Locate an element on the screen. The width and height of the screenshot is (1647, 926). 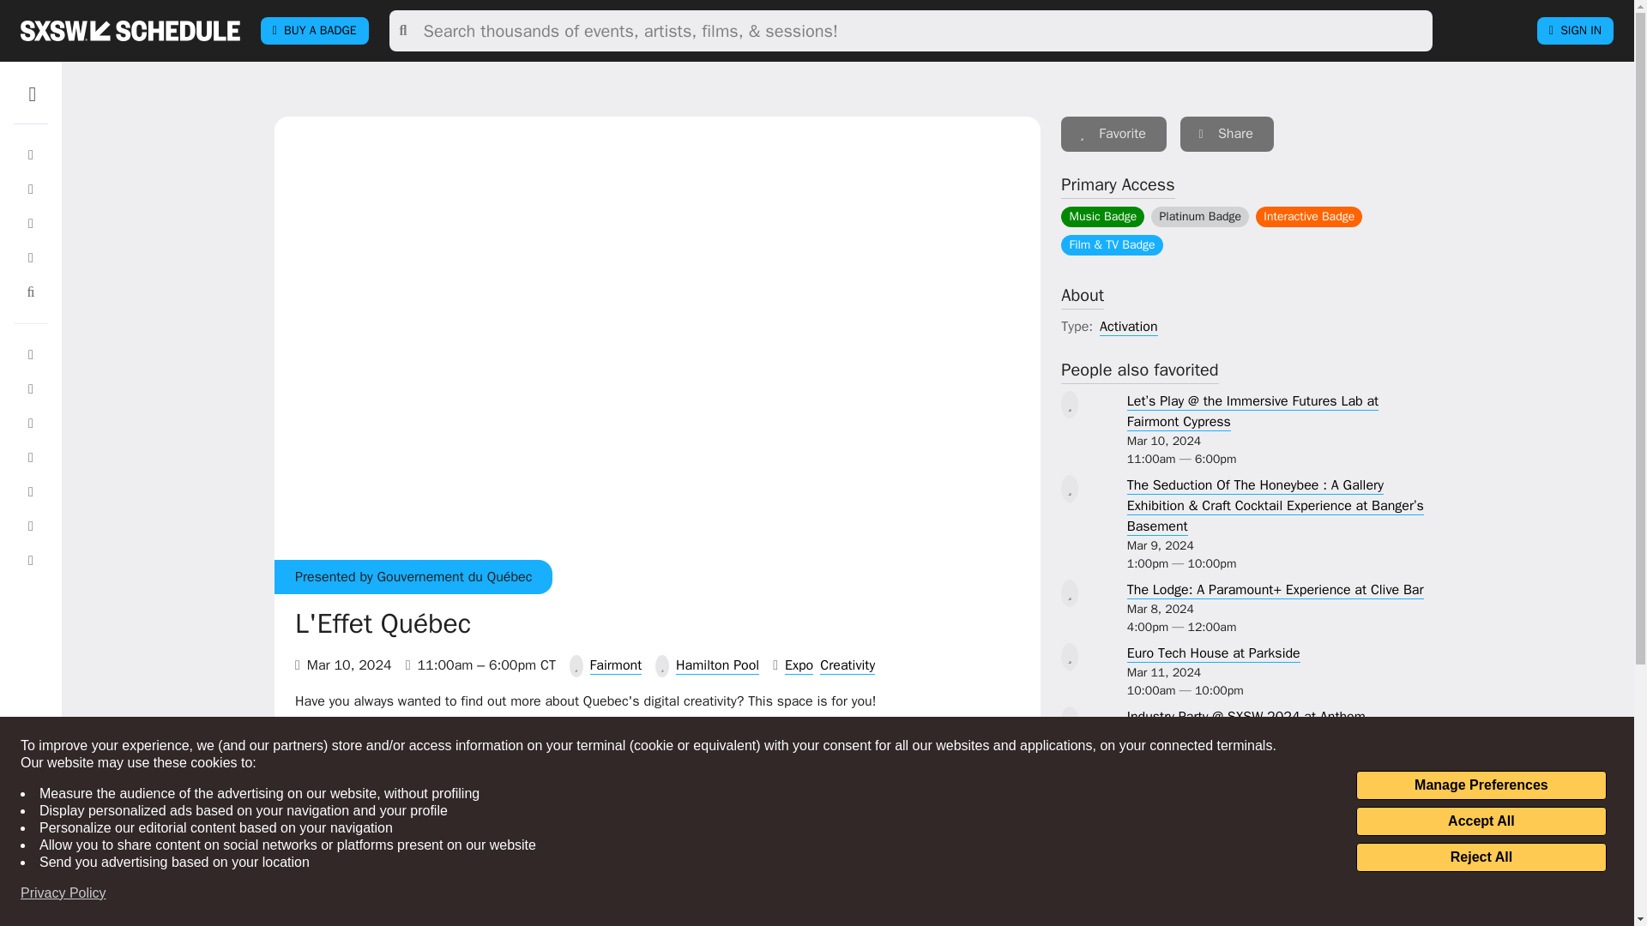
BUY A BADGE is located at coordinates (314, 31).